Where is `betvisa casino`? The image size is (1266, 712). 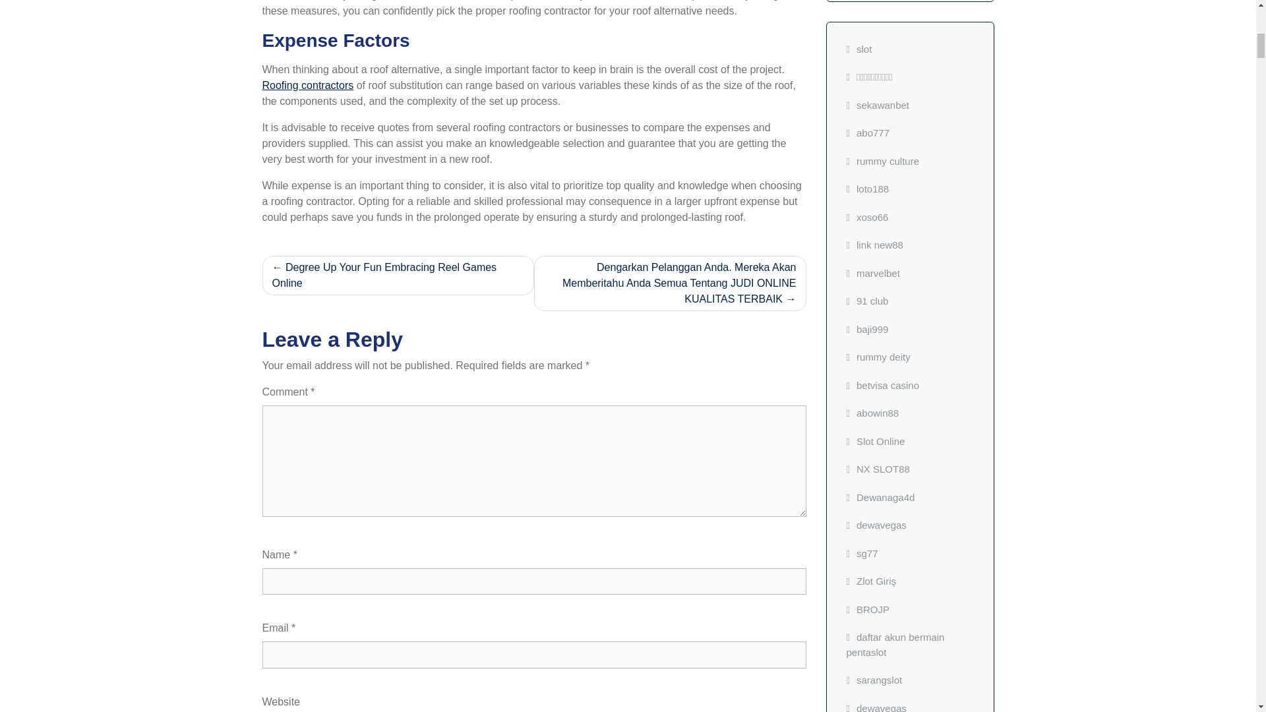
betvisa casino is located at coordinates (884, 385).